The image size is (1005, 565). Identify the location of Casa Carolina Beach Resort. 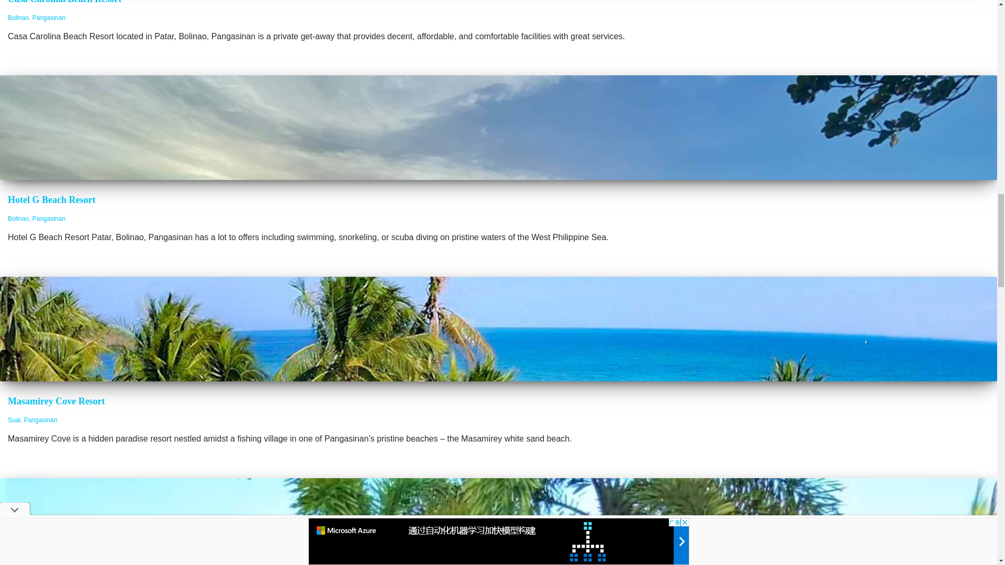
(65, 2).